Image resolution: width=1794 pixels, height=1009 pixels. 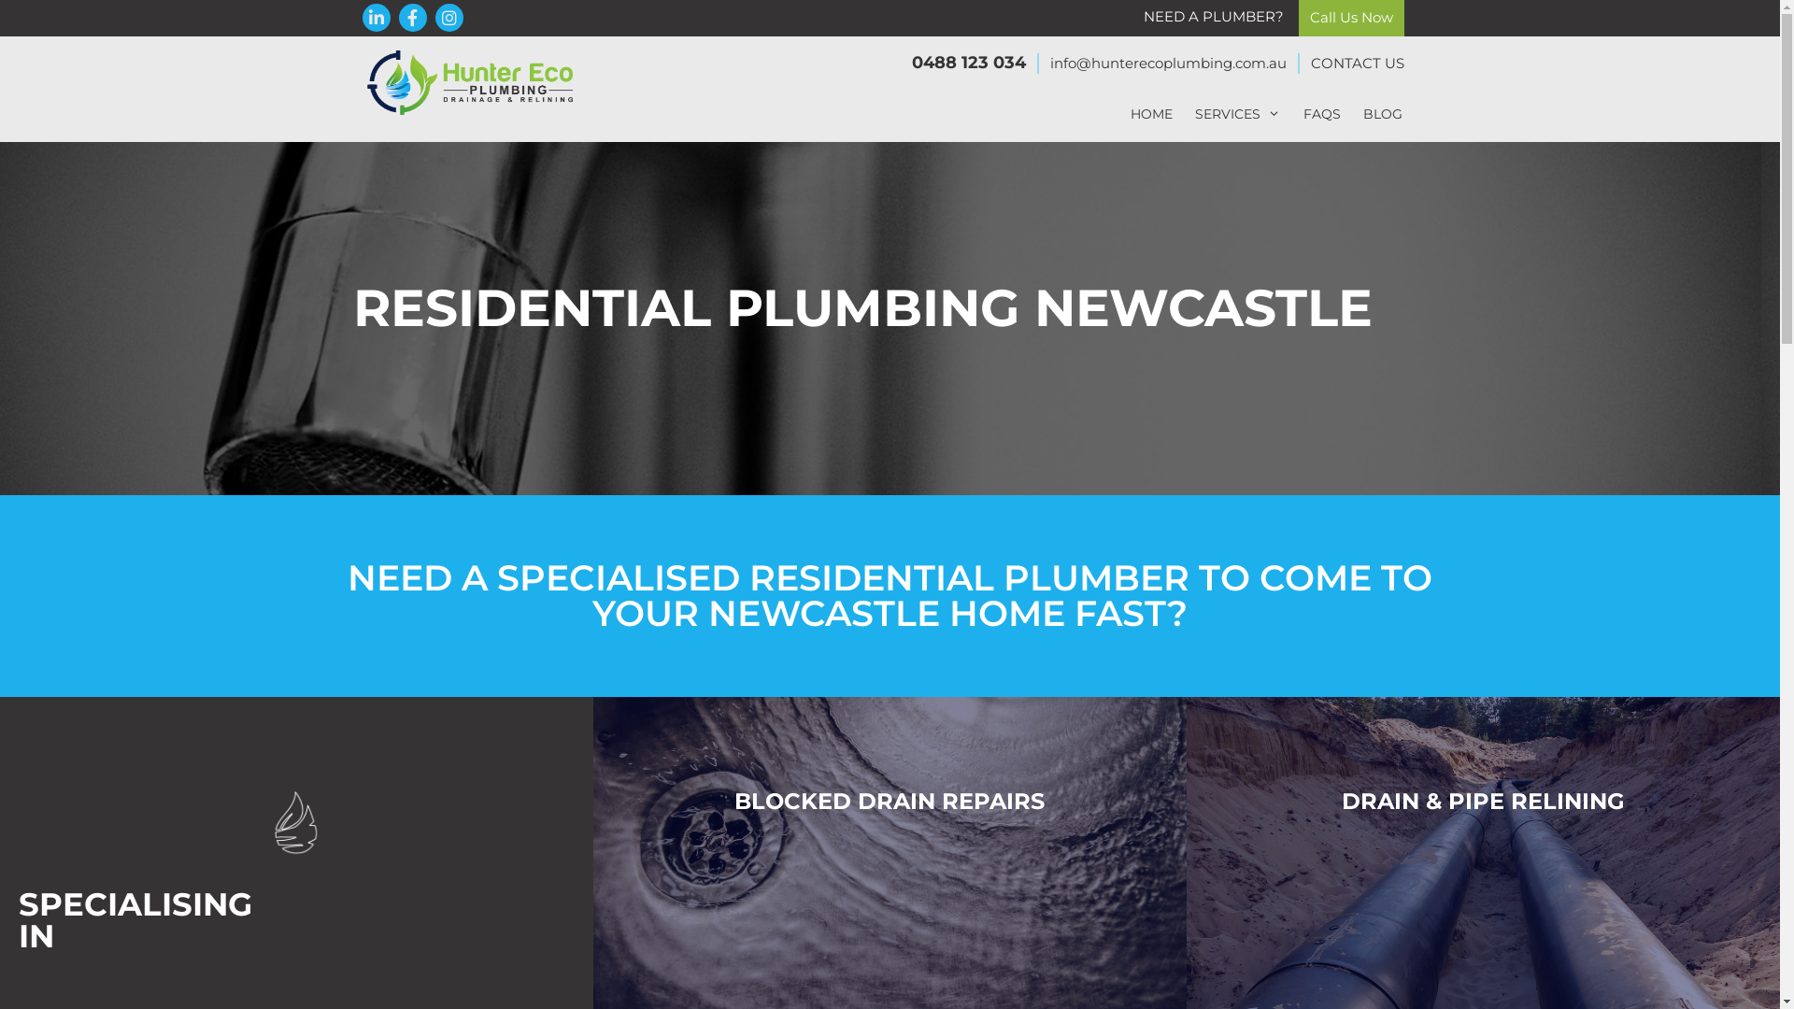 What do you see at coordinates (1321, 113) in the screenshot?
I see `FAQS` at bounding box center [1321, 113].